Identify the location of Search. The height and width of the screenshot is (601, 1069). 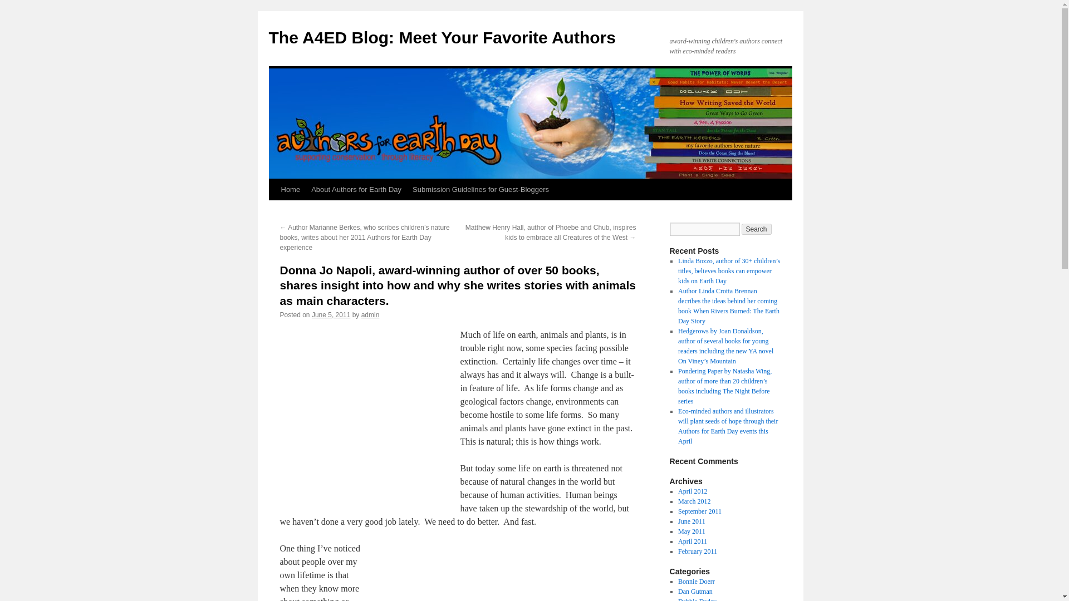
(757, 229).